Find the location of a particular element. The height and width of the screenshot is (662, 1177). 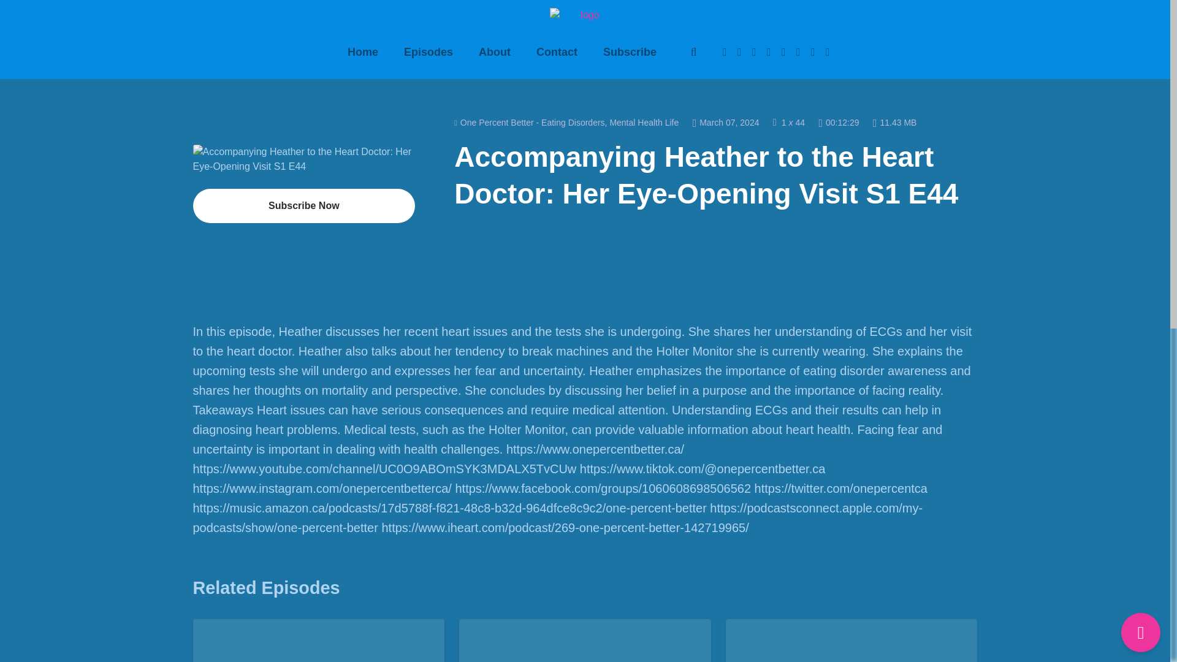

Episodes is located at coordinates (428, 53).